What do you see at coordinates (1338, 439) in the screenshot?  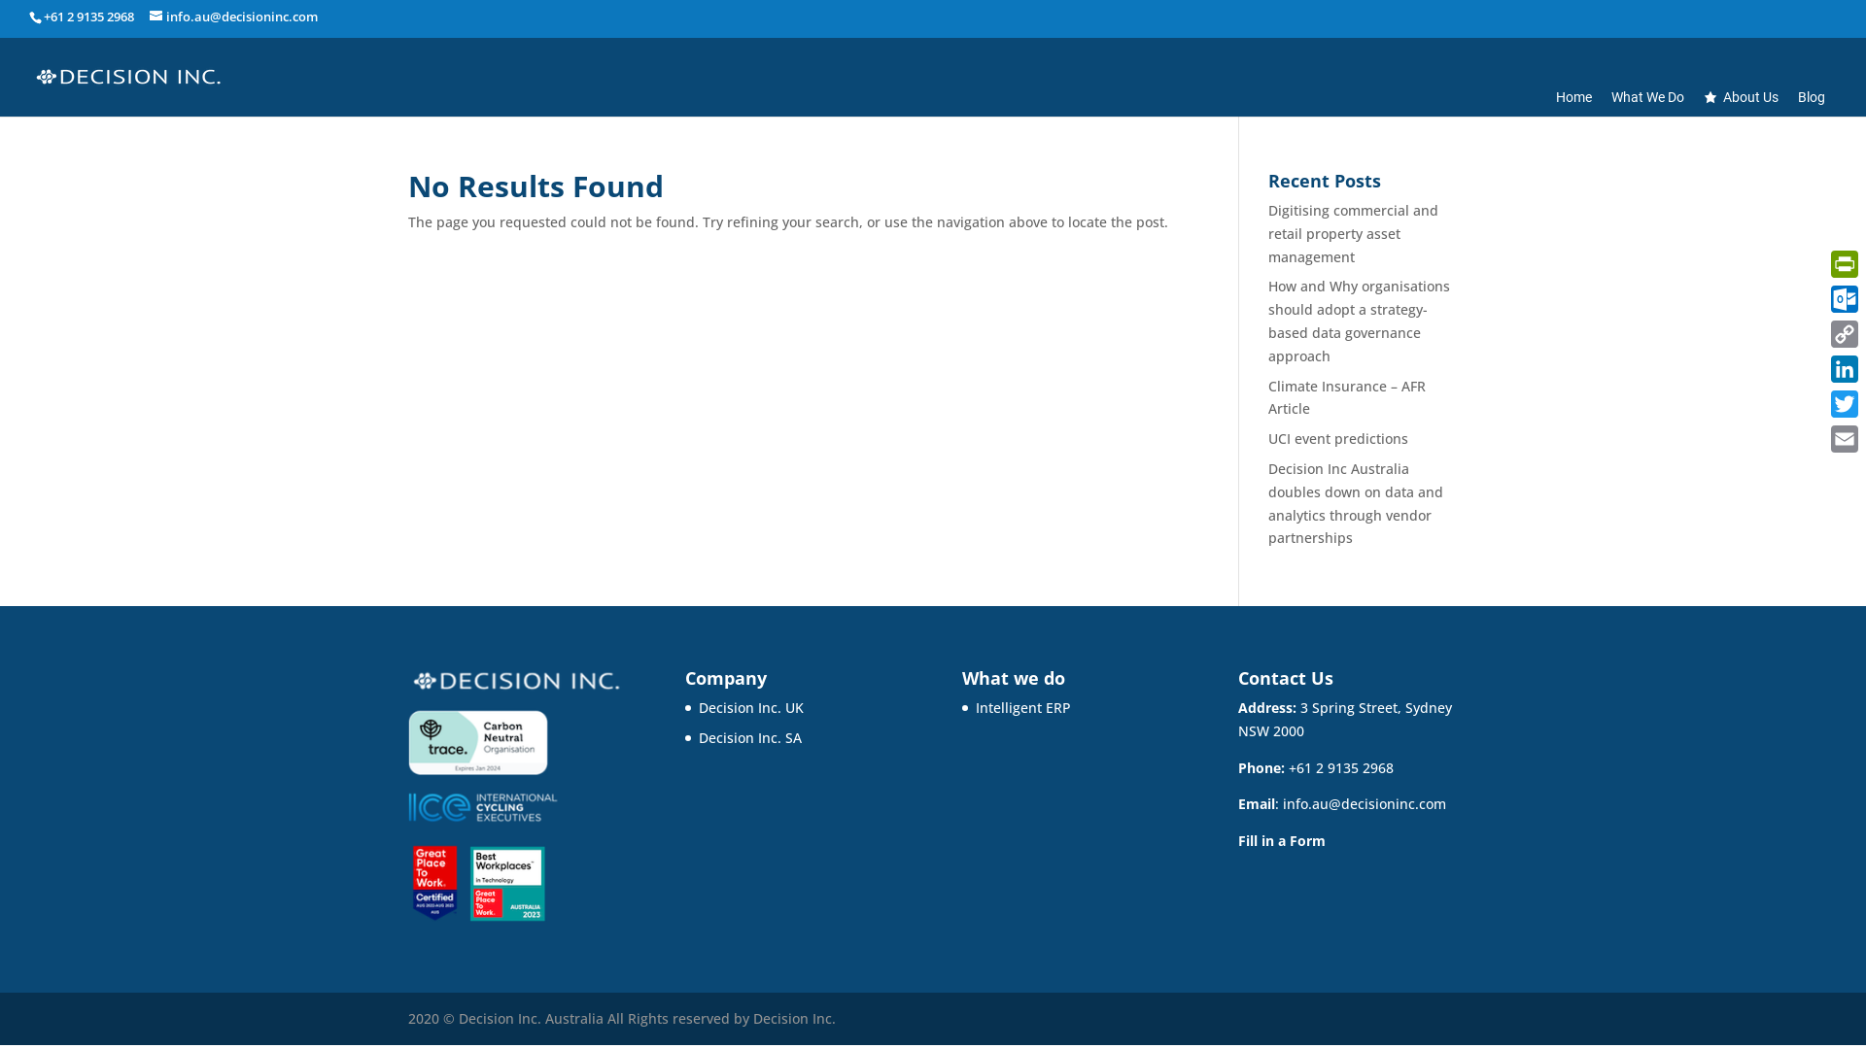 I see `UCI event predictions` at bounding box center [1338, 439].